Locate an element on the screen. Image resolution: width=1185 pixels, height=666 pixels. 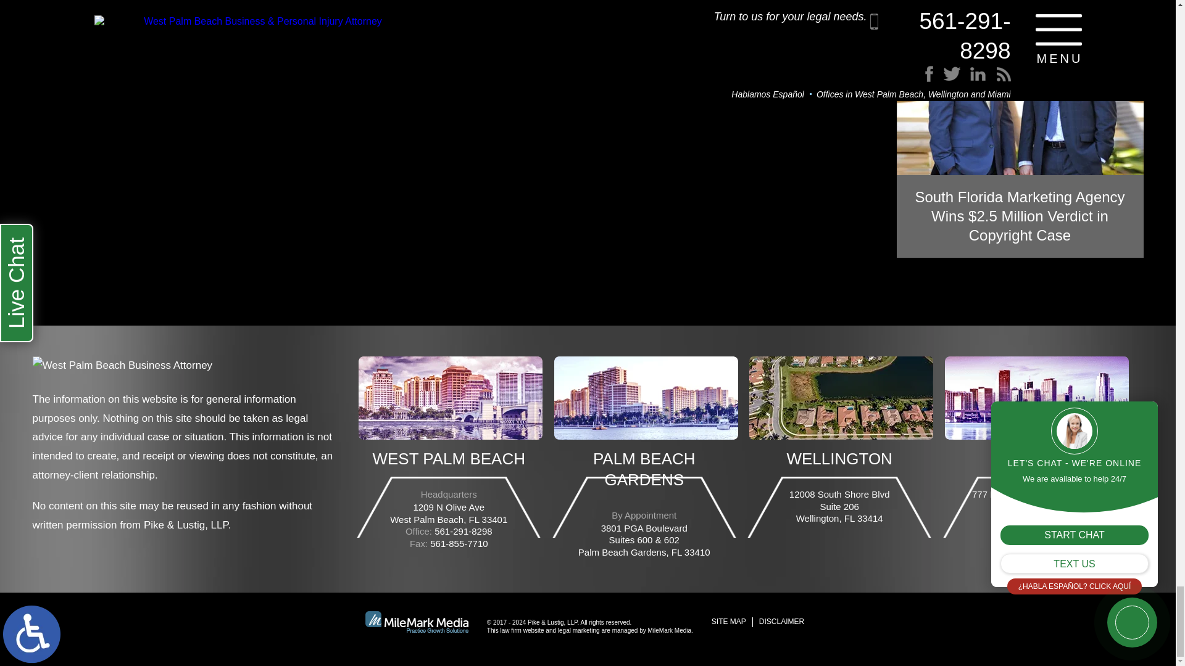
West Palm Beach is located at coordinates (451, 397).